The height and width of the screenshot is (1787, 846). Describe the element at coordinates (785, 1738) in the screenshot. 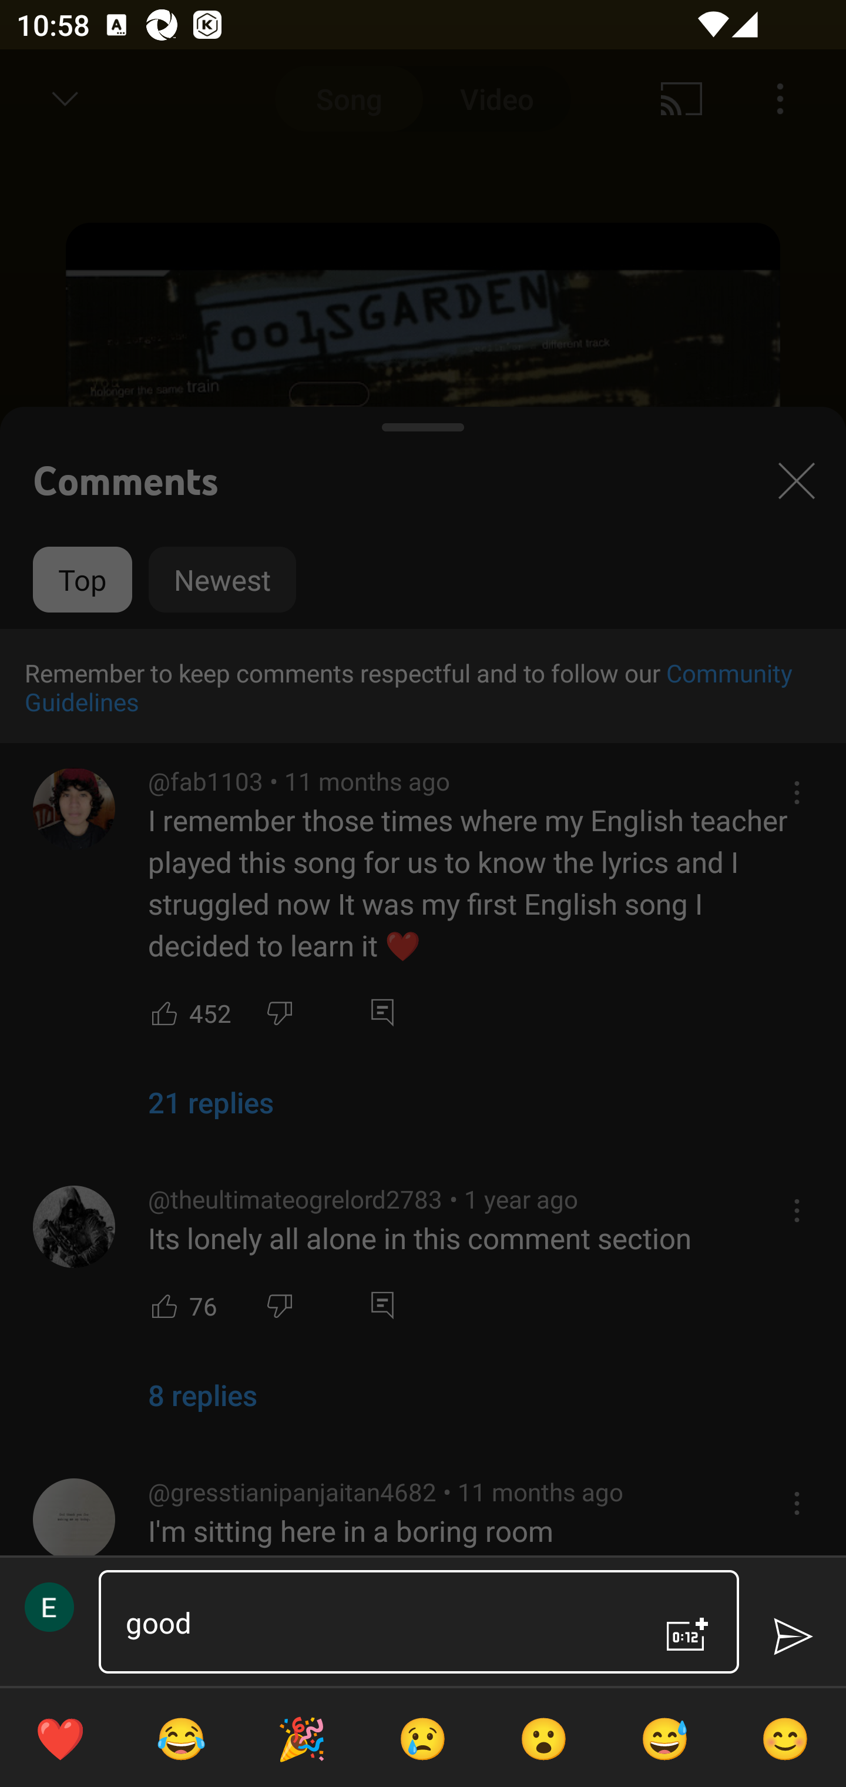

I see `😊` at that location.